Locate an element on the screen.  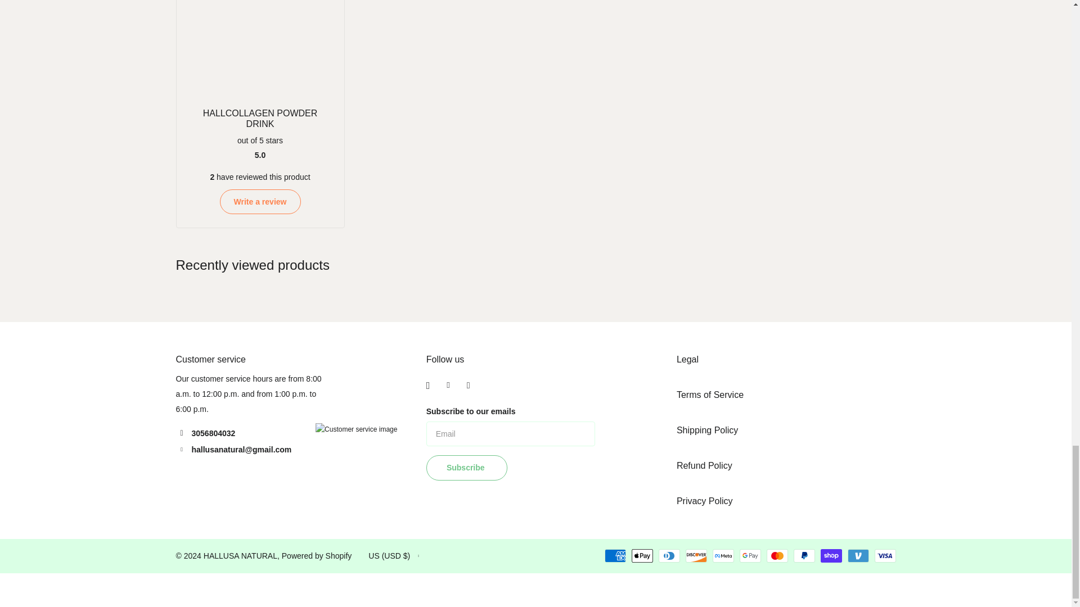
Diners Club is located at coordinates (668, 556).